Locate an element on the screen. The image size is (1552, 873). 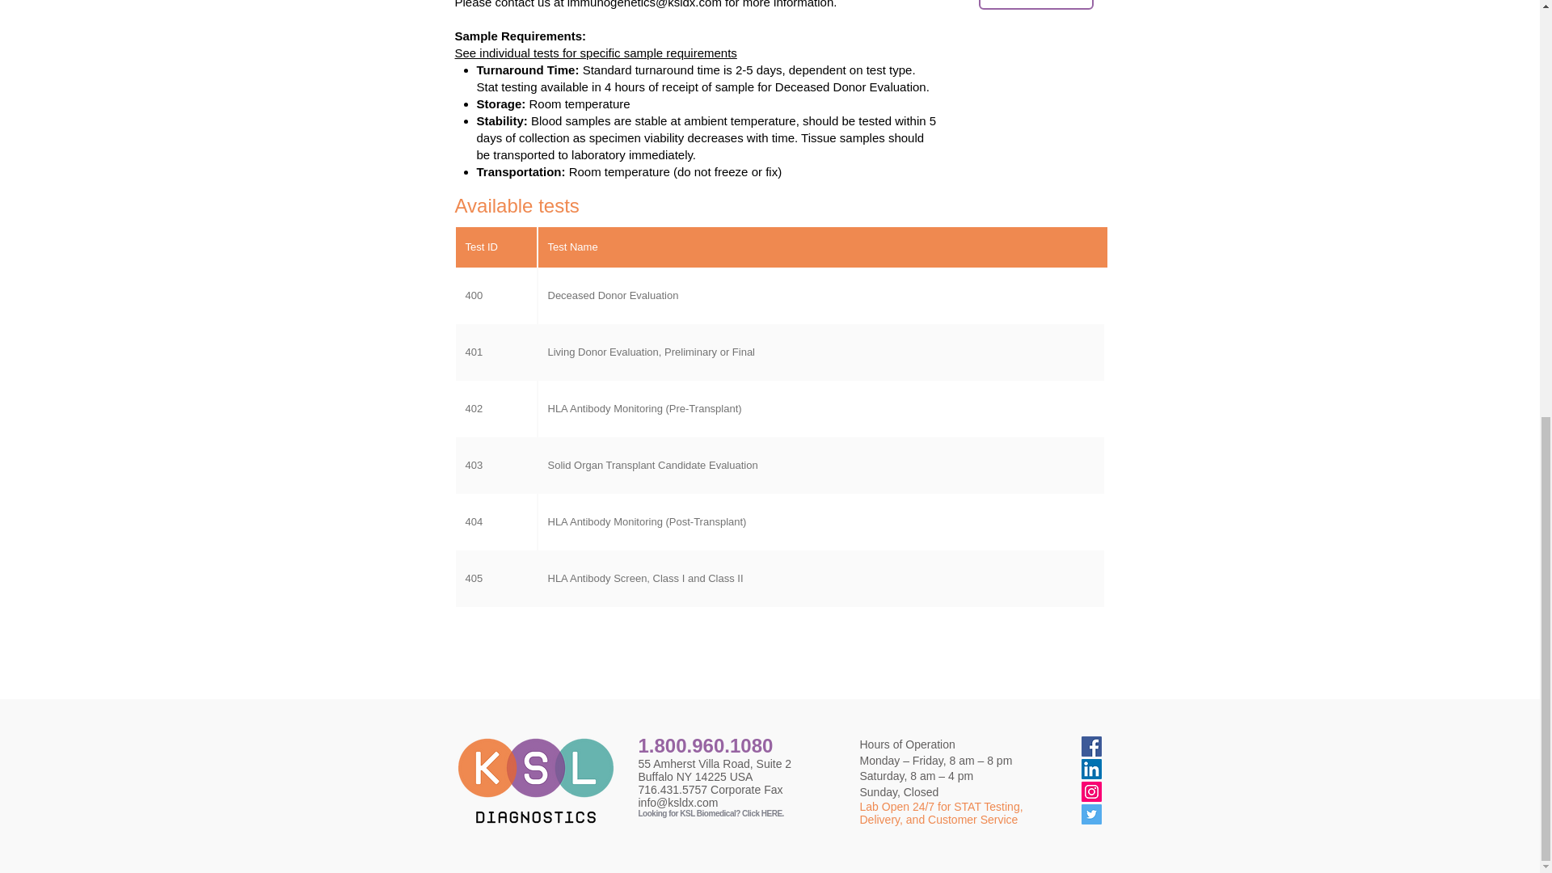
Tests 401-404 is located at coordinates (1035, 5).